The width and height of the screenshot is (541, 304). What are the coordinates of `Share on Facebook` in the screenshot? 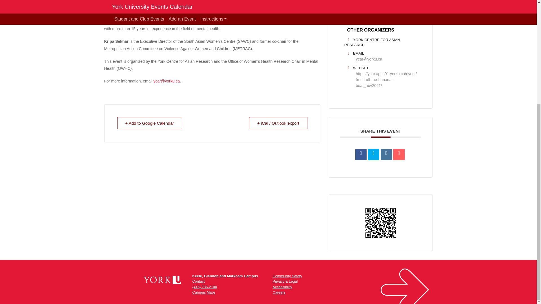 It's located at (361, 155).